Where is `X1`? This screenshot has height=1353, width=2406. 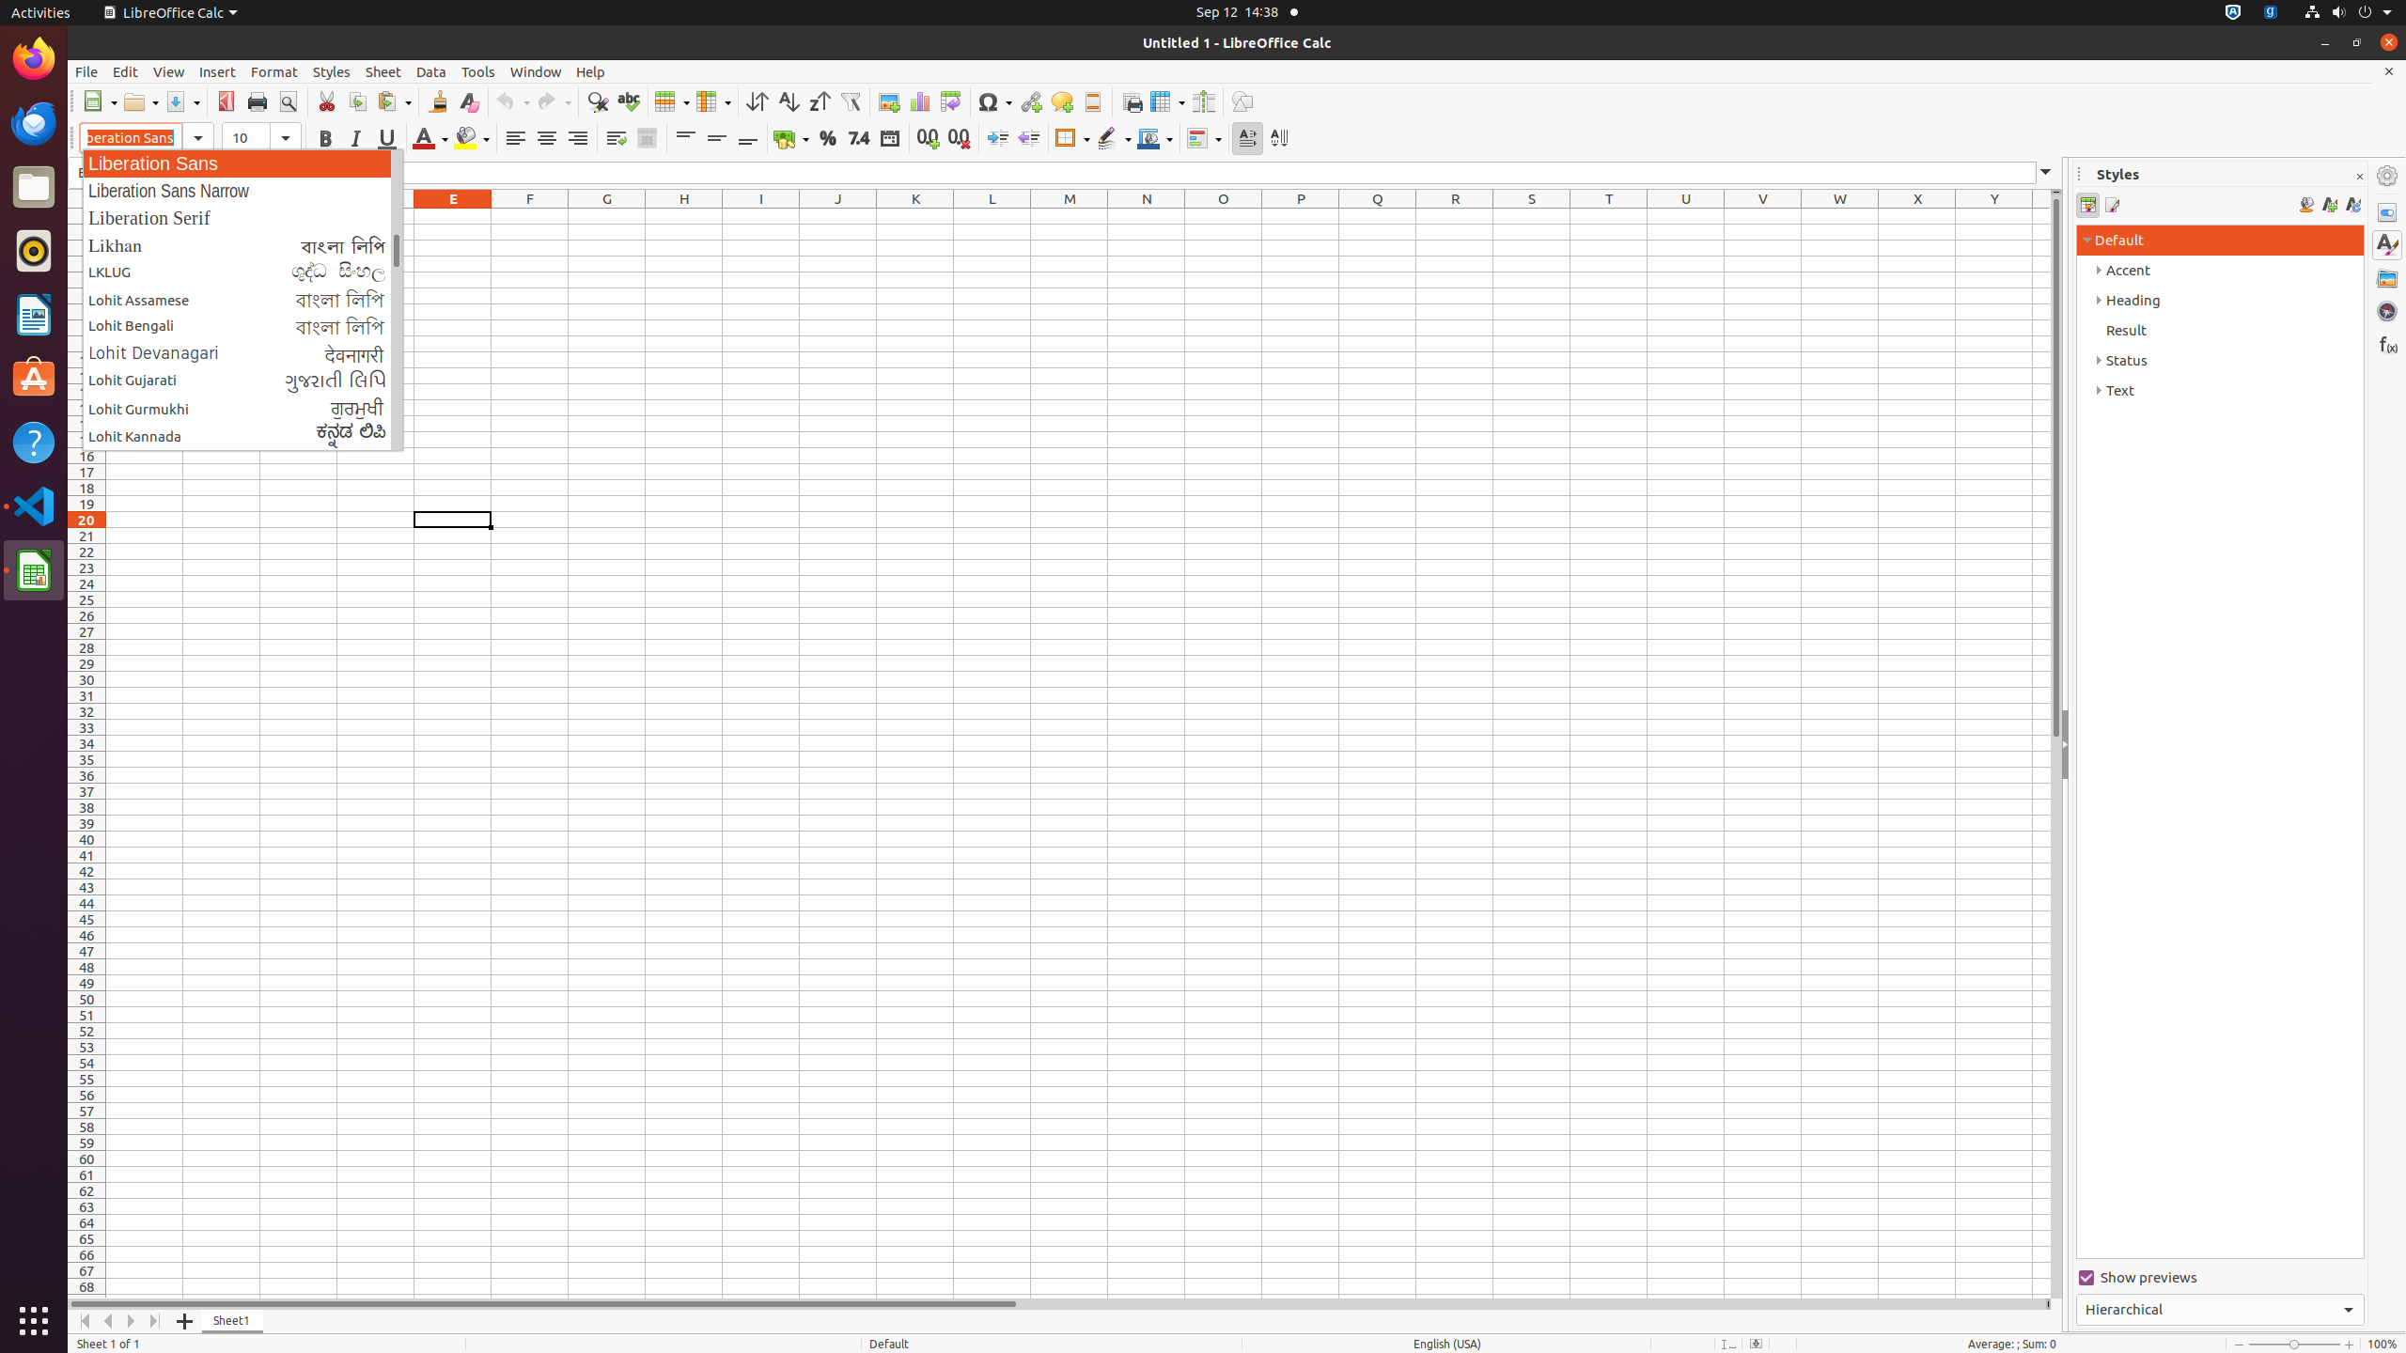
X1 is located at coordinates (1917, 216).